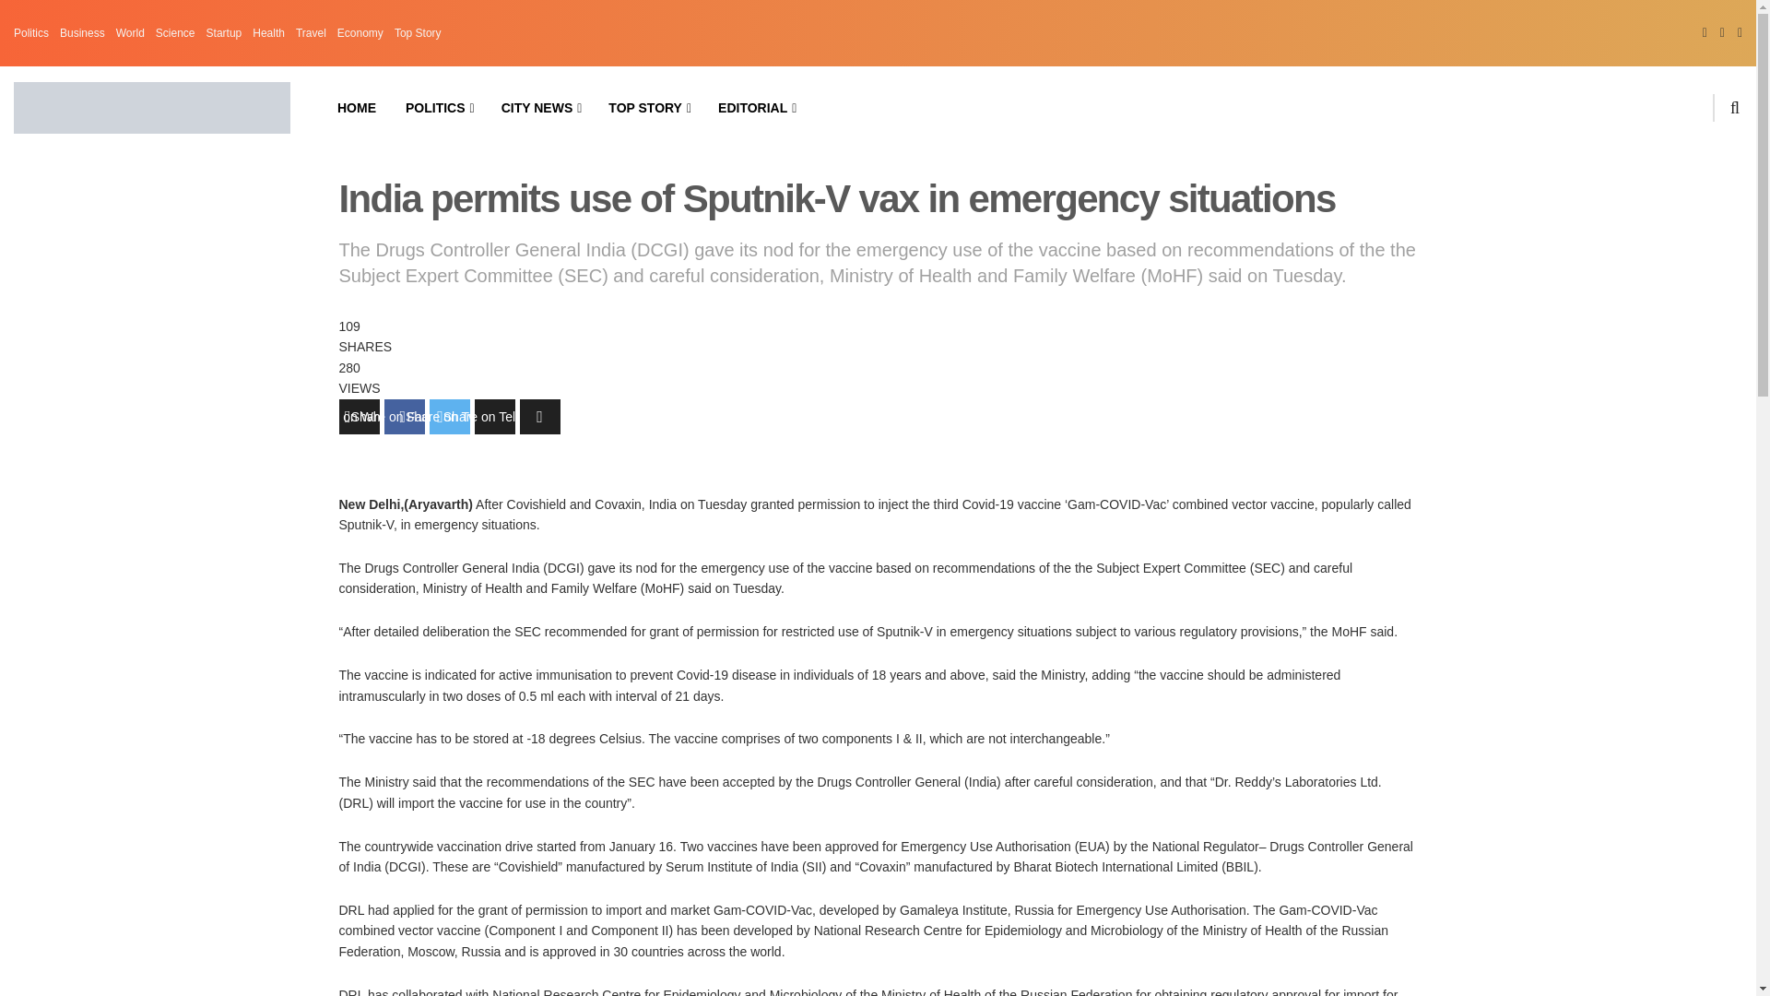 The image size is (1770, 996). What do you see at coordinates (356, 107) in the screenshot?
I see `HOME` at bounding box center [356, 107].